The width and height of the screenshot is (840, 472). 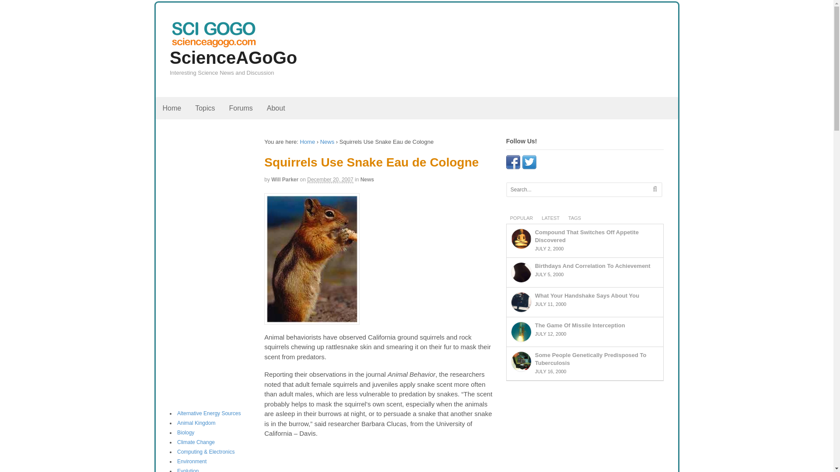 I want to click on Search..., so click(x=576, y=190).